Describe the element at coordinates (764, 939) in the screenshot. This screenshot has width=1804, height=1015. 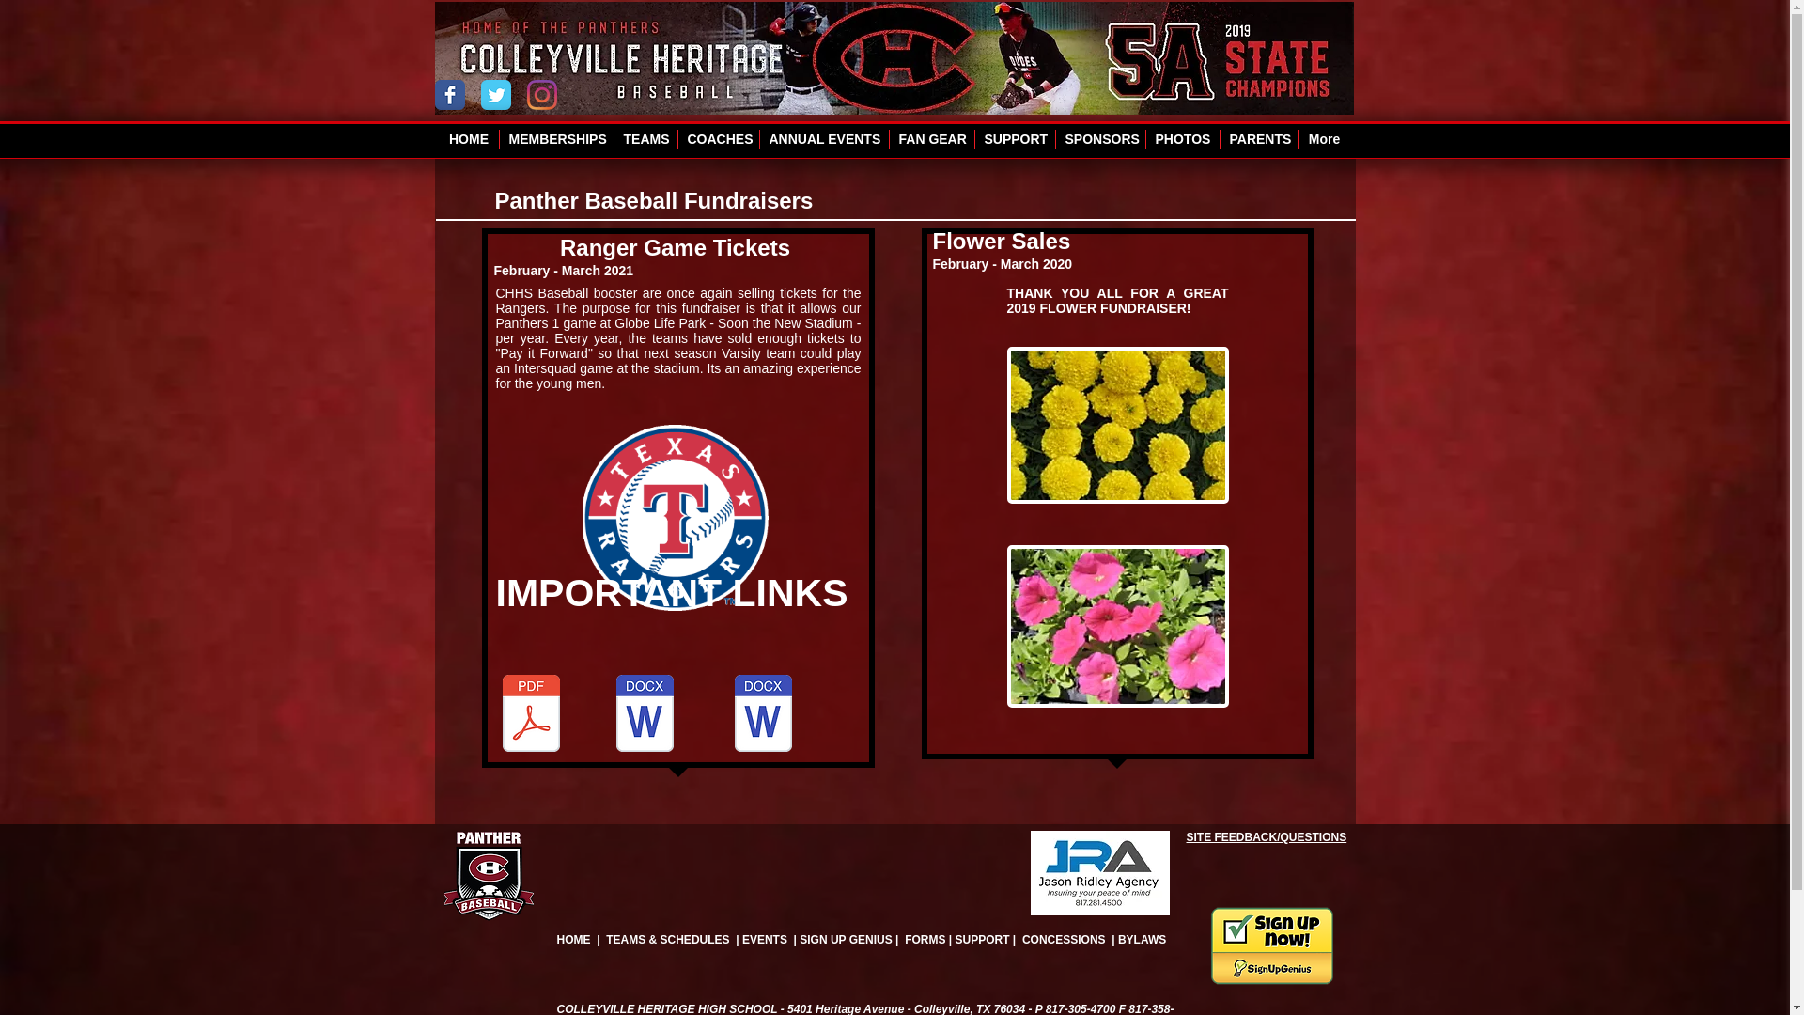
I see `EVENTS` at that location.